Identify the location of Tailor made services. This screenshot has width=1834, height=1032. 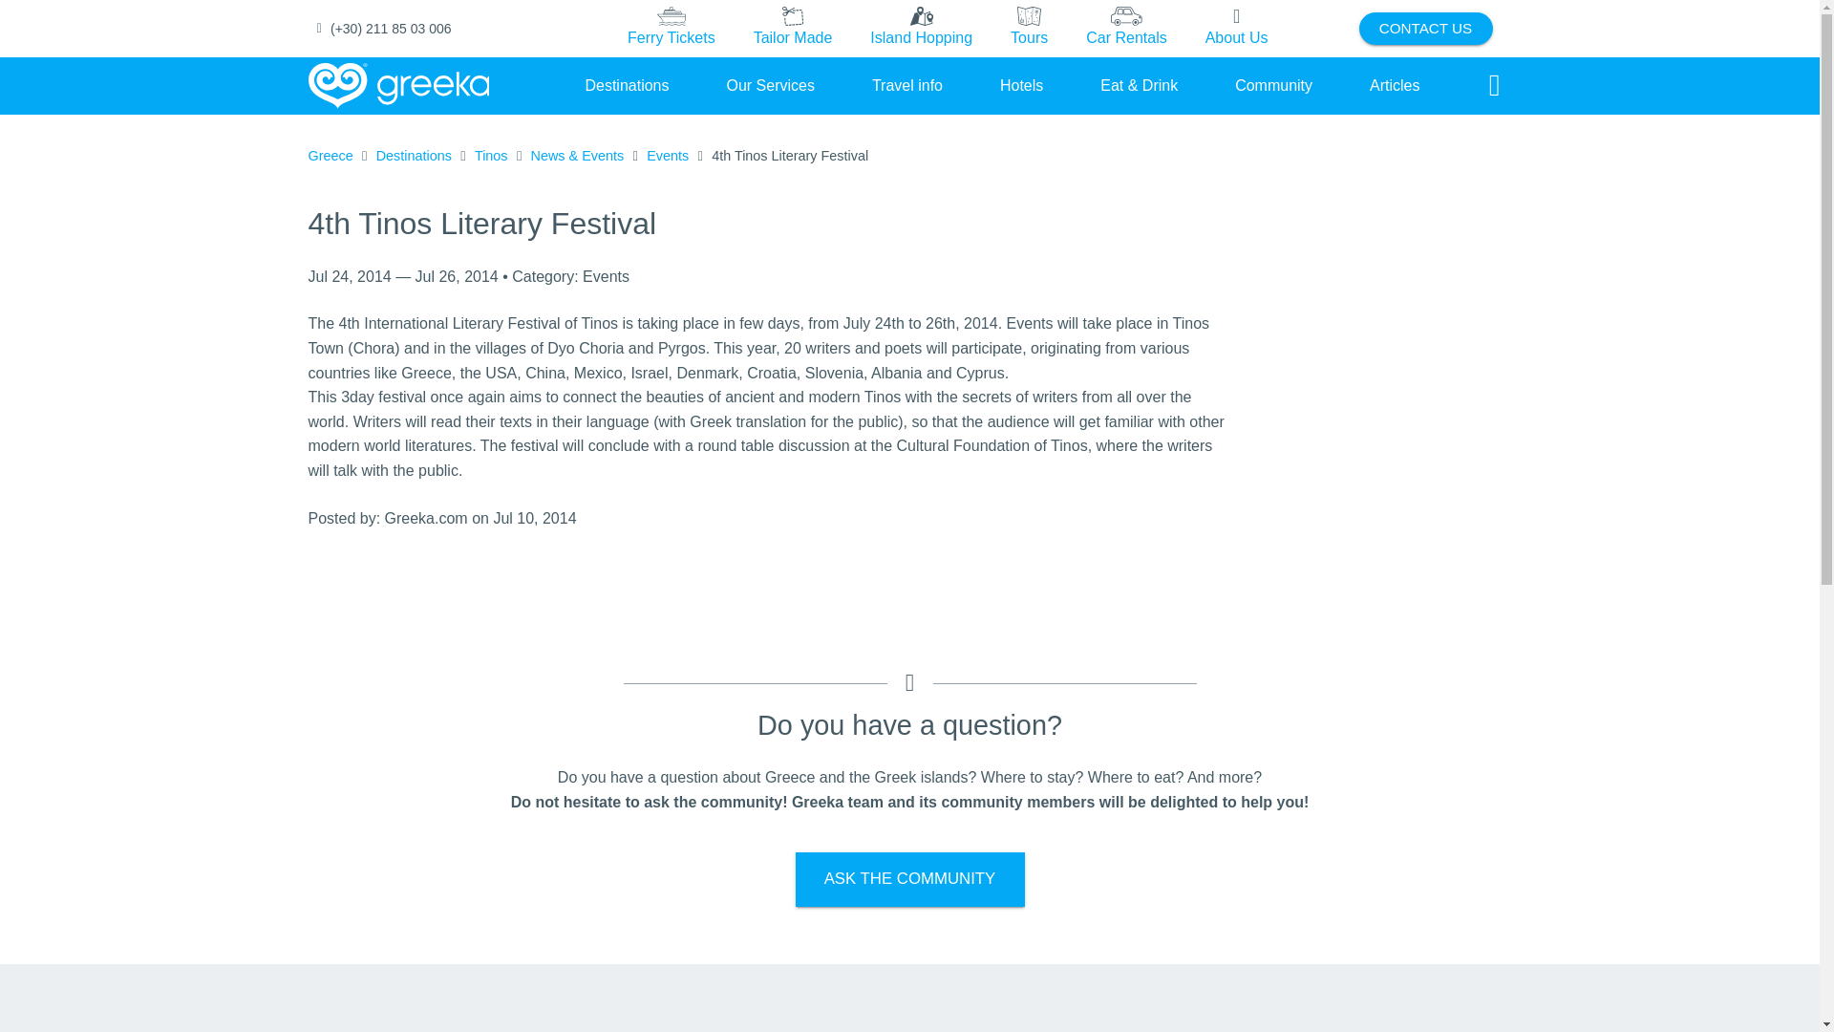
(793, 29).